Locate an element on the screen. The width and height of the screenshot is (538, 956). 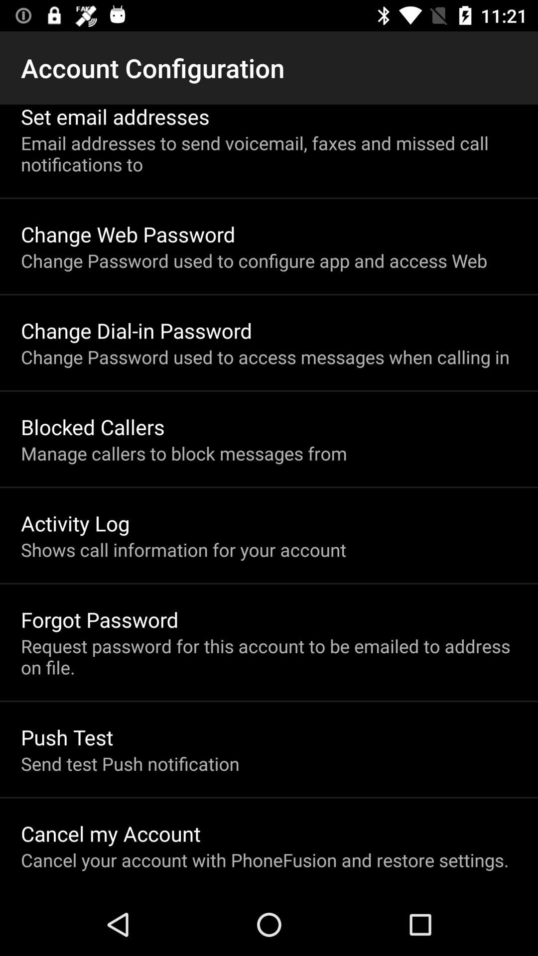
open shows call information item is located at coordinates (183, 550).